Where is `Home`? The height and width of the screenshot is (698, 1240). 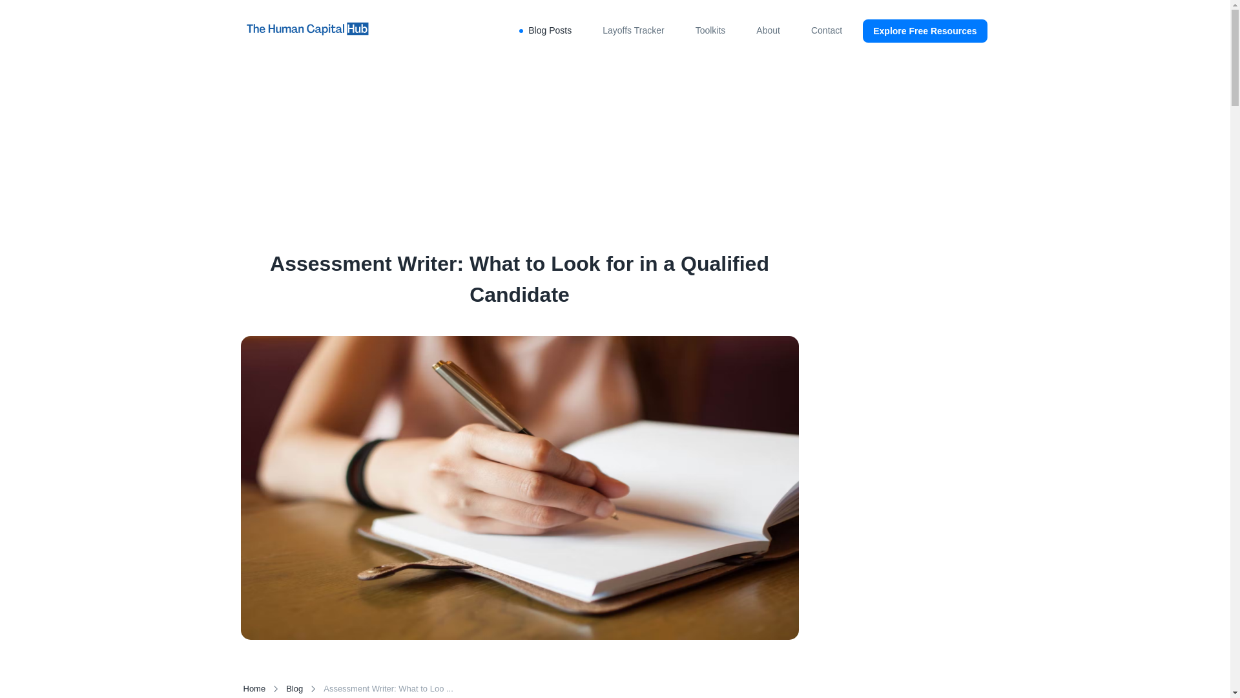 Home is located at coordinates (254, 689).